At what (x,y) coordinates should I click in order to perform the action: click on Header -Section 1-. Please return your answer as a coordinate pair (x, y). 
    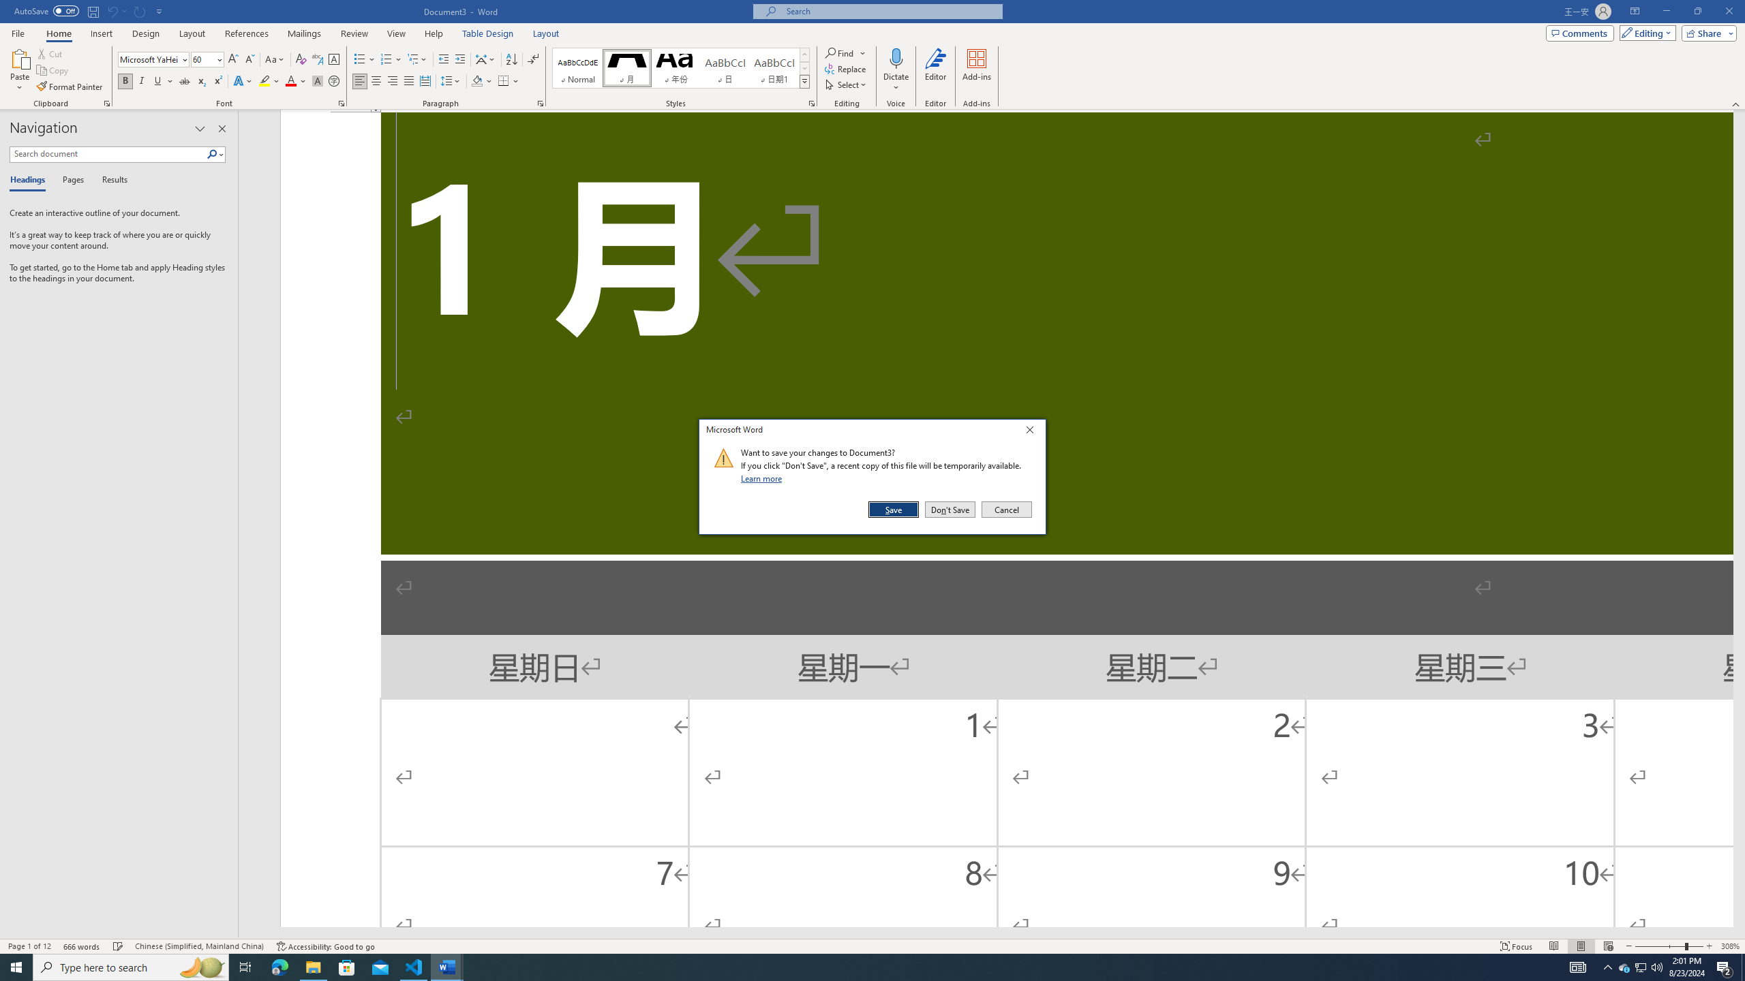
    Looking at the image, I should click on (1007, 111).